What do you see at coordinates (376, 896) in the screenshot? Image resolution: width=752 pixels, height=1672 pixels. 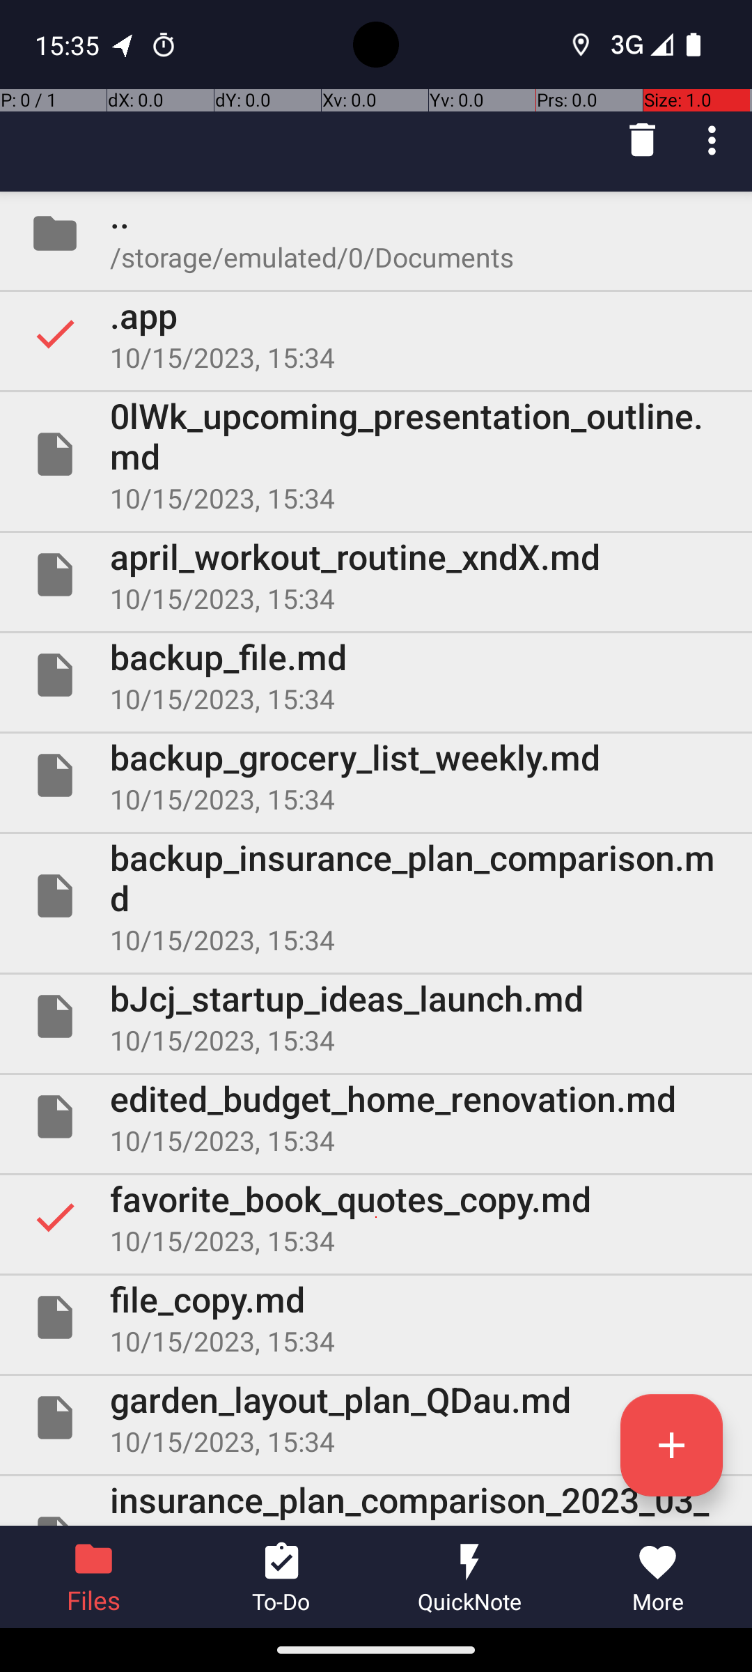 I see `File backup_insurance_plan_comparison.md ` at bounding box center [376, 896].